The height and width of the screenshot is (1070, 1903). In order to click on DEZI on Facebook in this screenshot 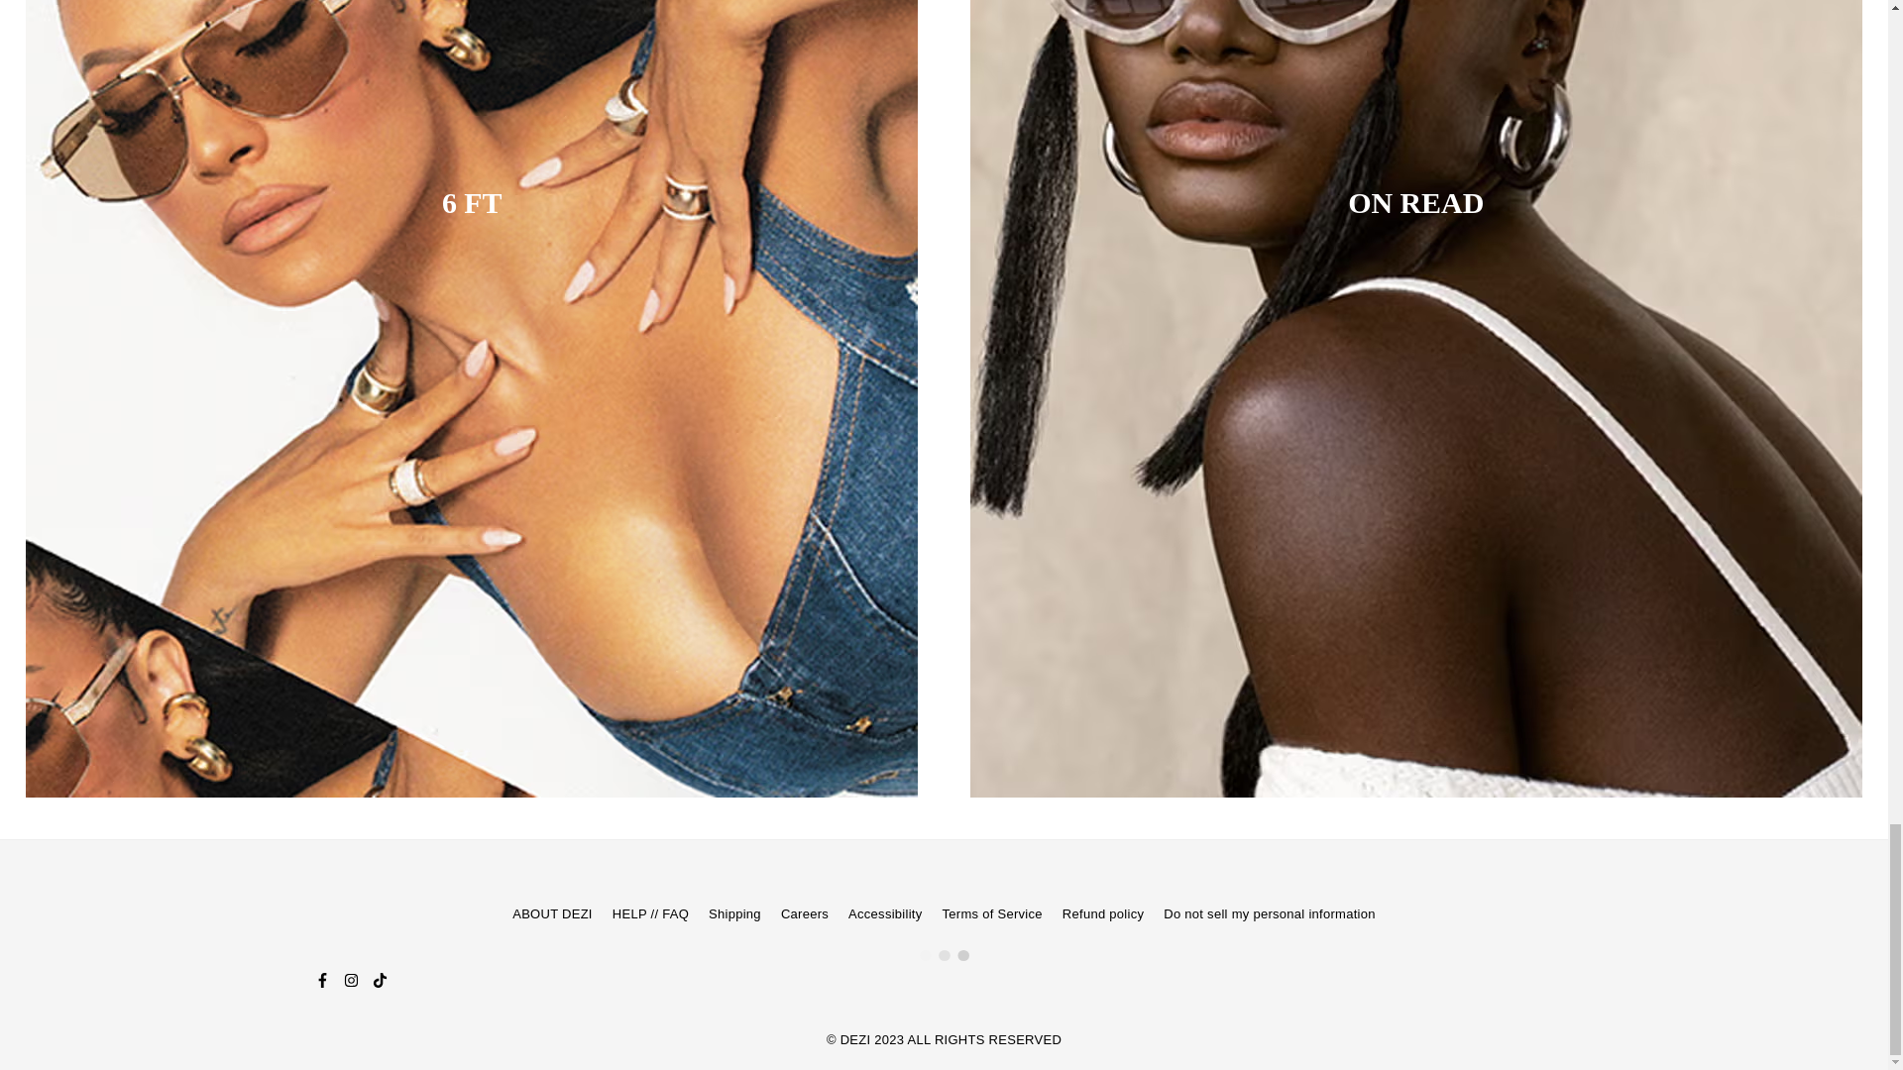, I will do `click(322, 979)`.